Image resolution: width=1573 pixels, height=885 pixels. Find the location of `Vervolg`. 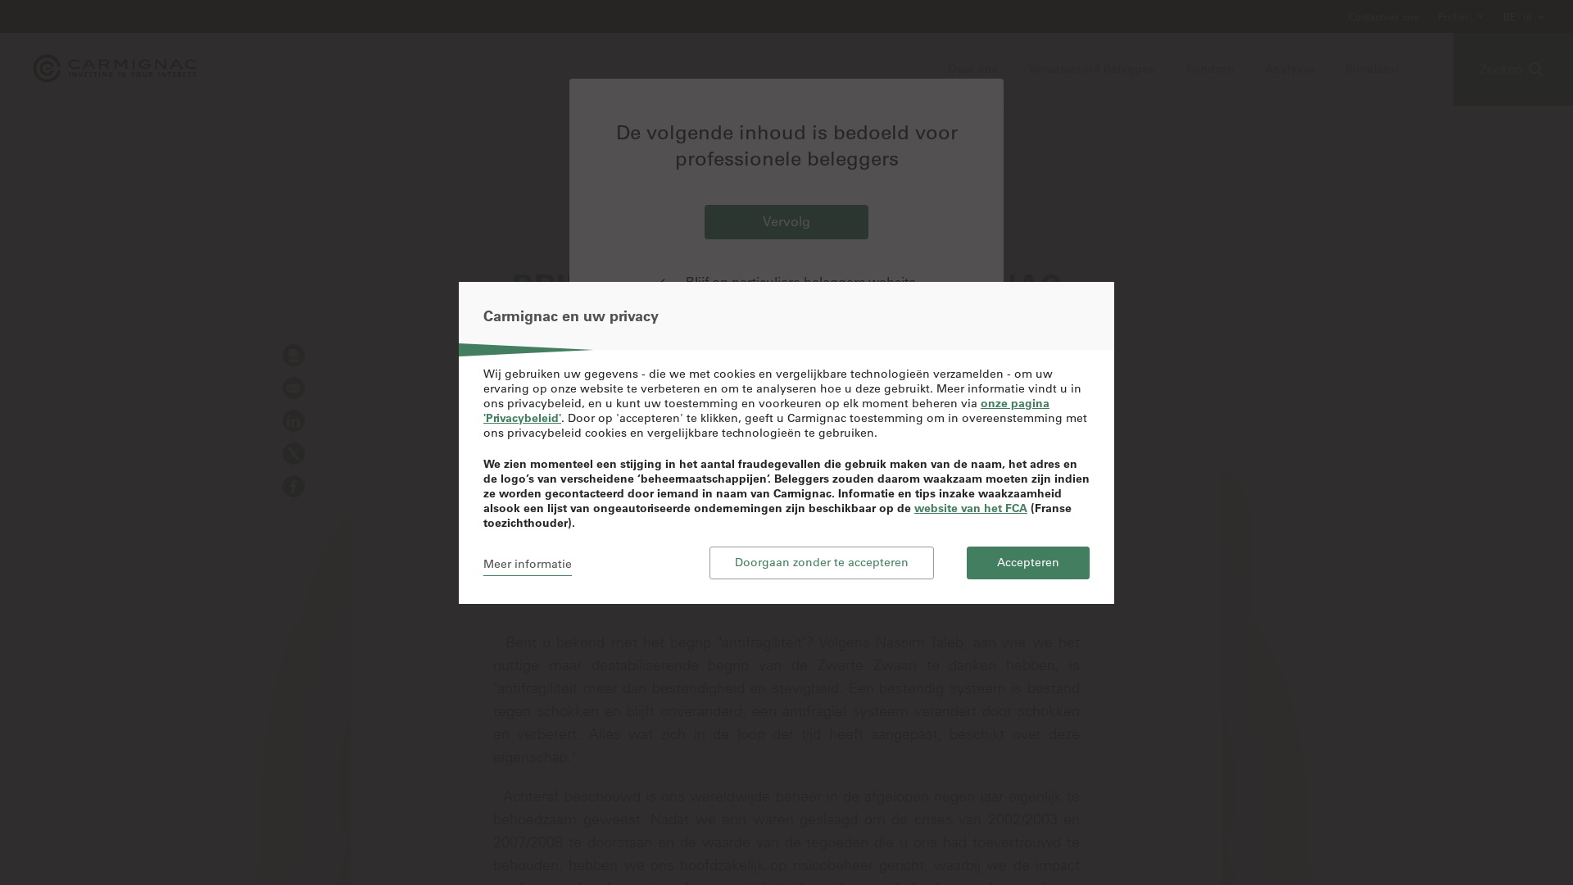

Vervolg is located at coordinates (786, 222).